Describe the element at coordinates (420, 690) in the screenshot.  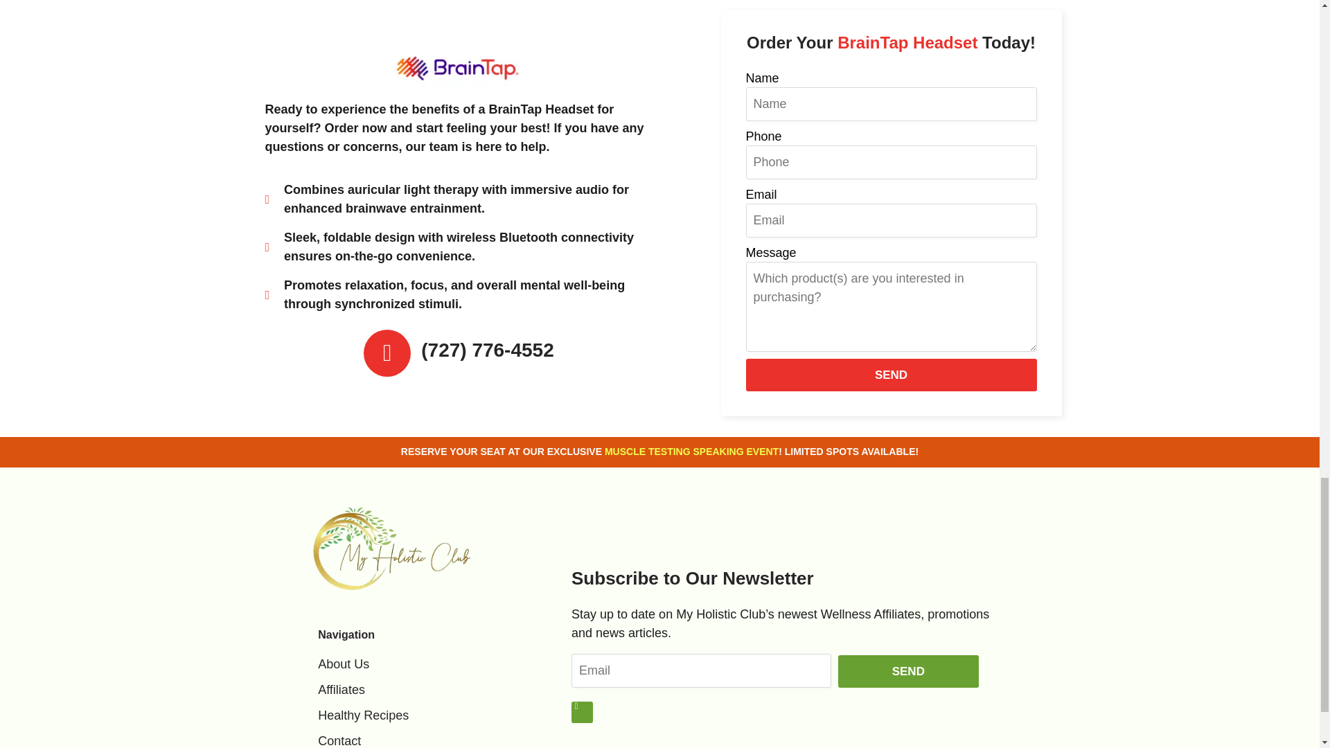
I see `Affiliates` at that location.